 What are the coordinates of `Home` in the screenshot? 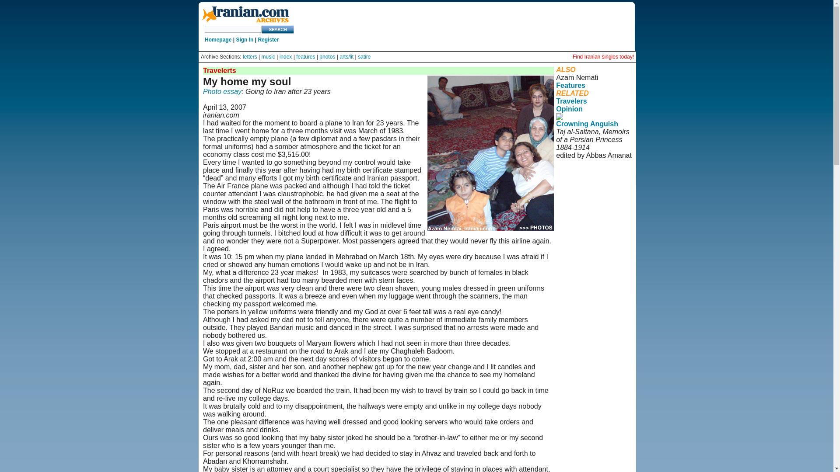 It's located at (245, 23).